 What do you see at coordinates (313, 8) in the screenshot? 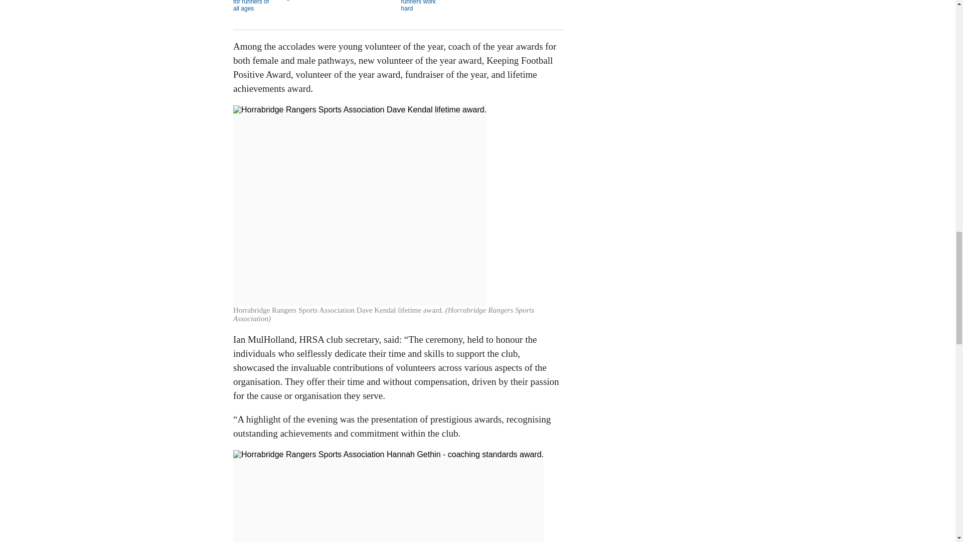
I see `Days to celebrate for runners of all ages` at bounding box center [313, 8].